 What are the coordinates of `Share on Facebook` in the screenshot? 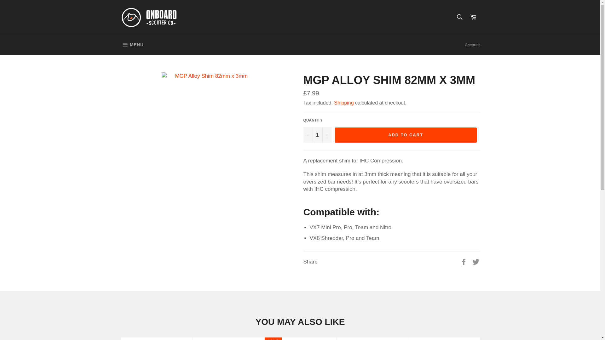 It's located at (464, 261).